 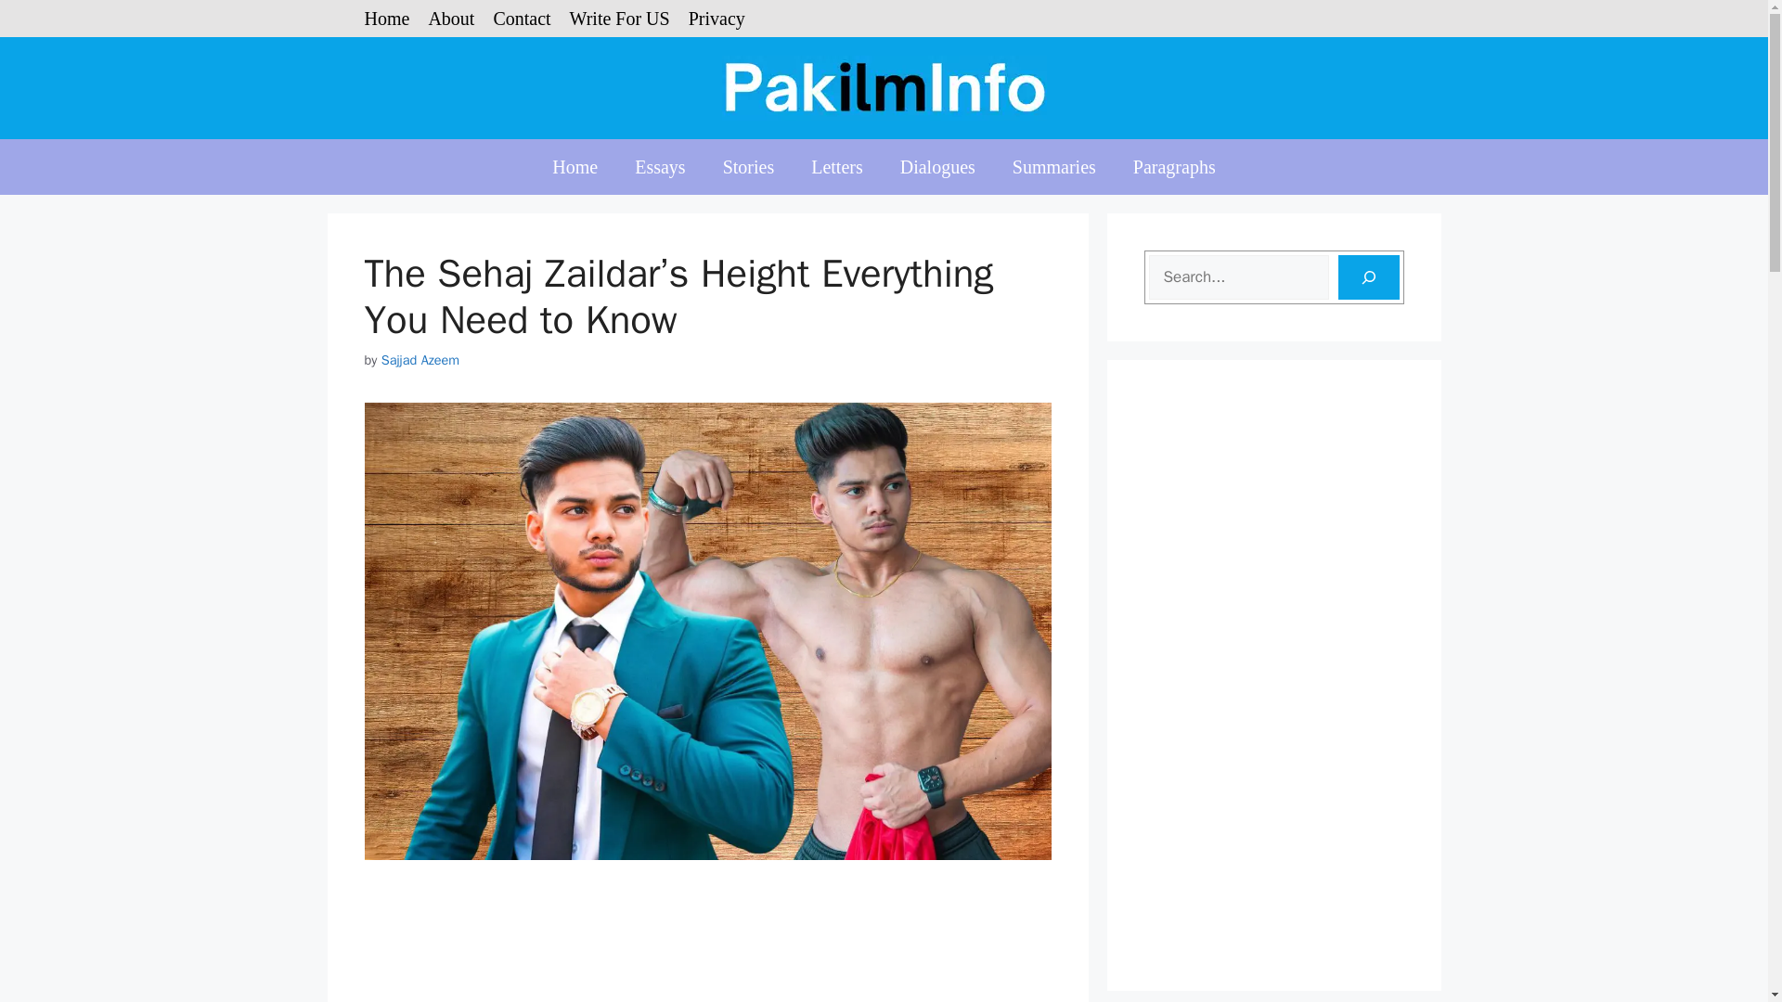 I want to click on Advertisement, so click(x=707, y=946).